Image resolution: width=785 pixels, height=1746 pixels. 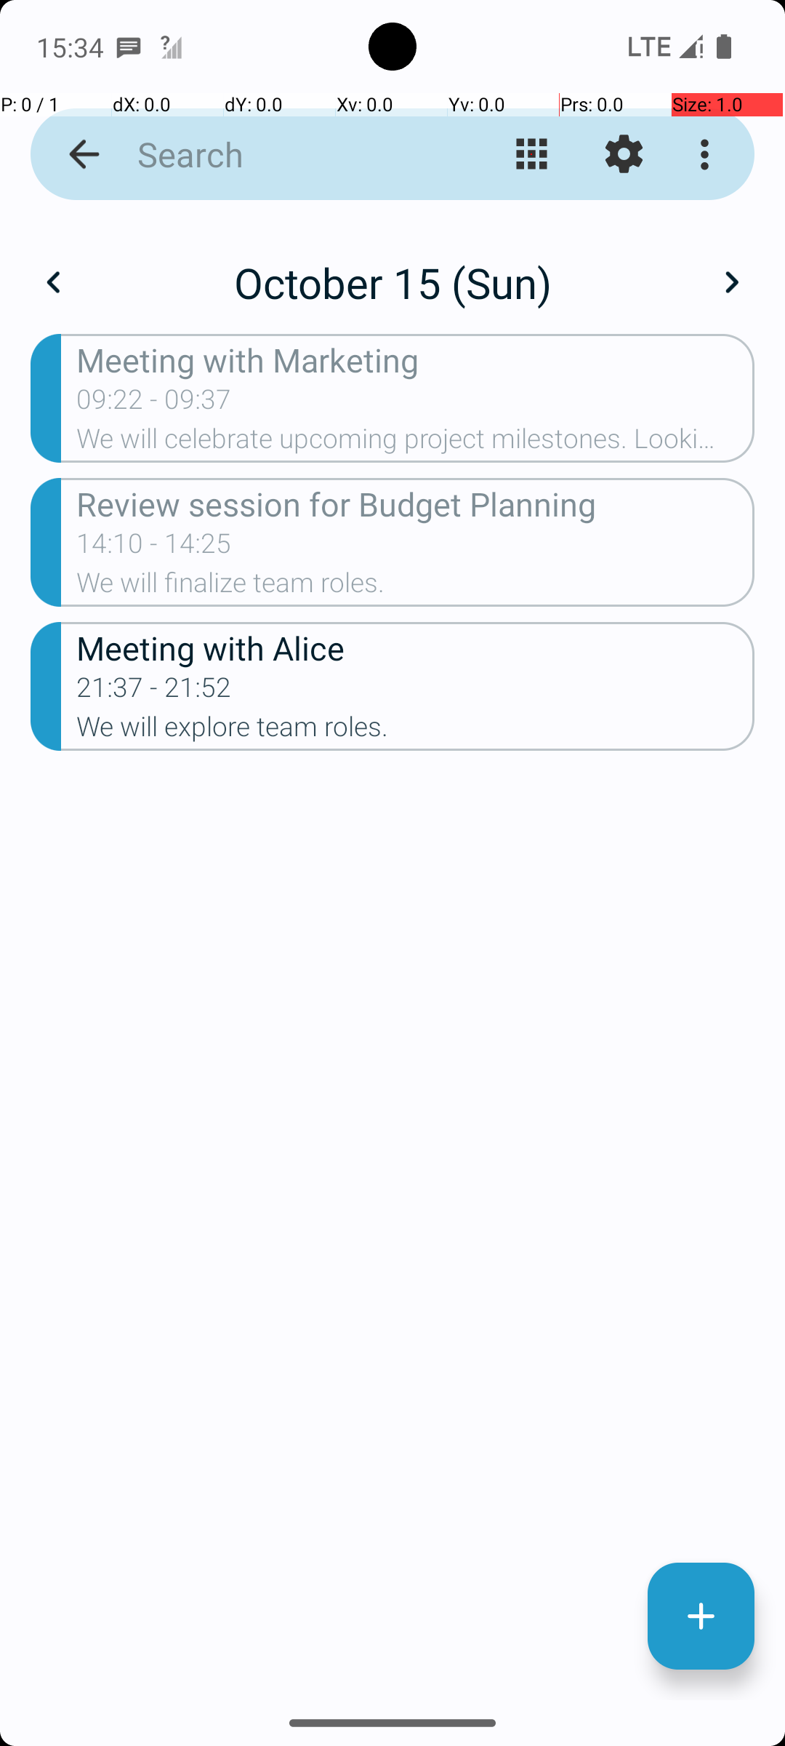 What do you see at coordinates (154, 548) in the screenshot?
I see `14:10 - 14:25` at bounding box center [154, 548].